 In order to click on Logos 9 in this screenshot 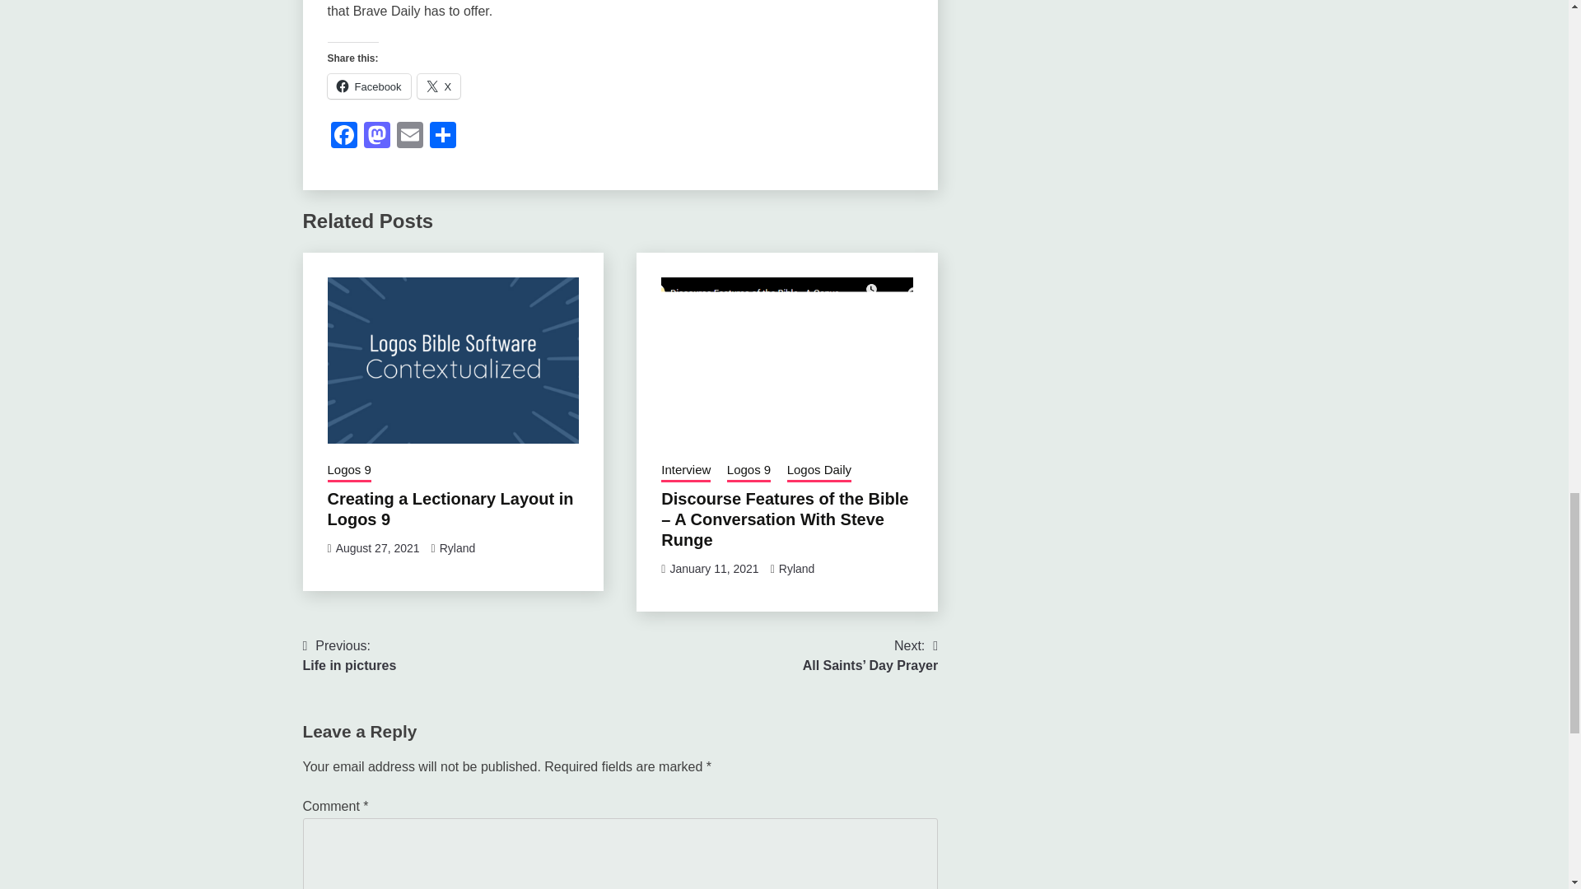, I will do `click(749, 472)`.